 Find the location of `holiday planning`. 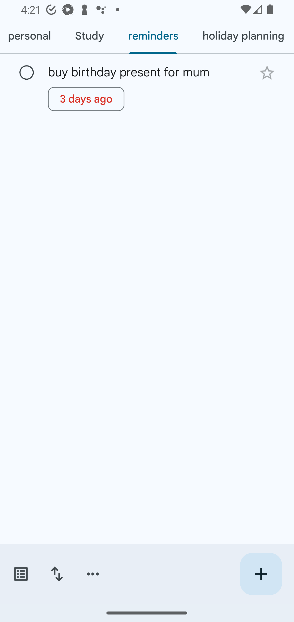

holiday planning is located at coordinates (242, 36).